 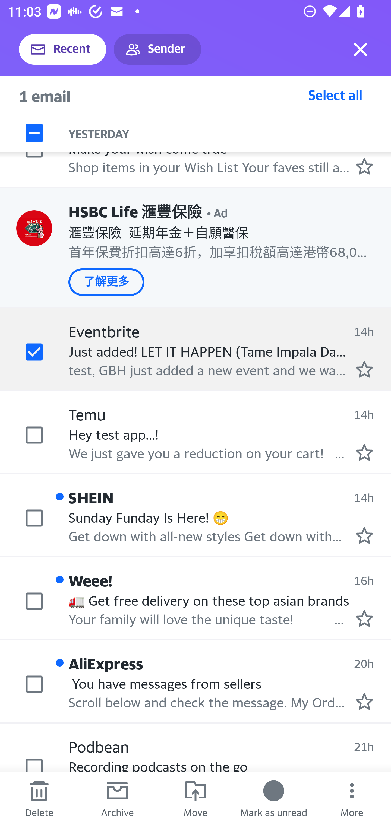 What do you see at coordinates (117, 798) in the screenshot?
I see `Archive` at bounding box center [117, 798].